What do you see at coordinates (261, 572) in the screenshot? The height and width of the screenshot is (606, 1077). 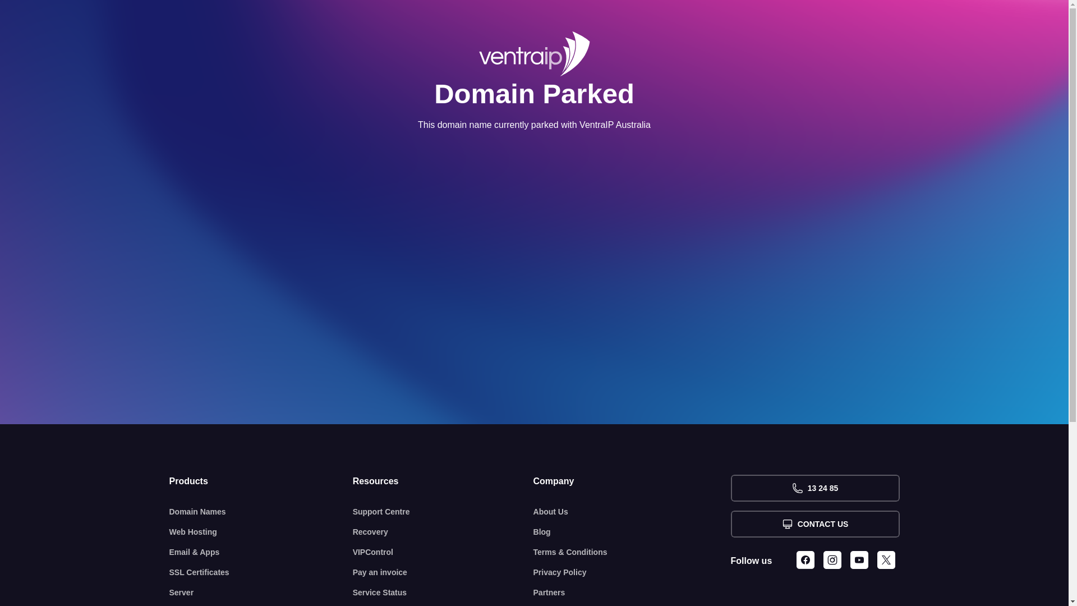 I see `SSL Certificates` at bounding box center [261, 572].